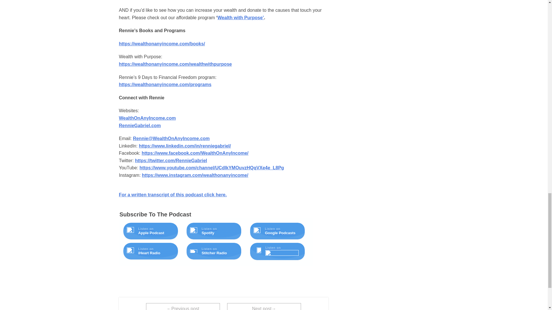  I want to click on RennieGabriel.com, so click(140, 125).